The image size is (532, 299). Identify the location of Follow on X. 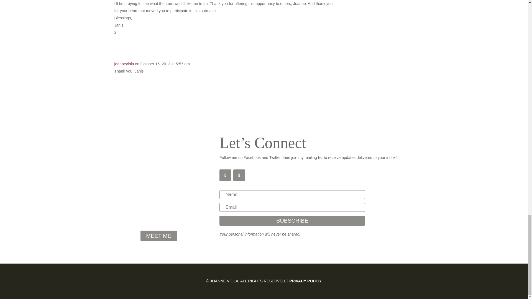
(239, 175).